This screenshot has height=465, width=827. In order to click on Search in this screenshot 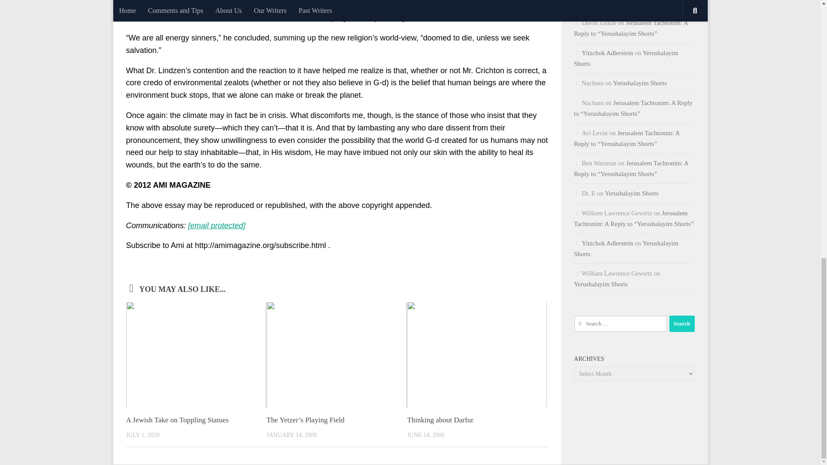, I will do `click(681, 324)`.